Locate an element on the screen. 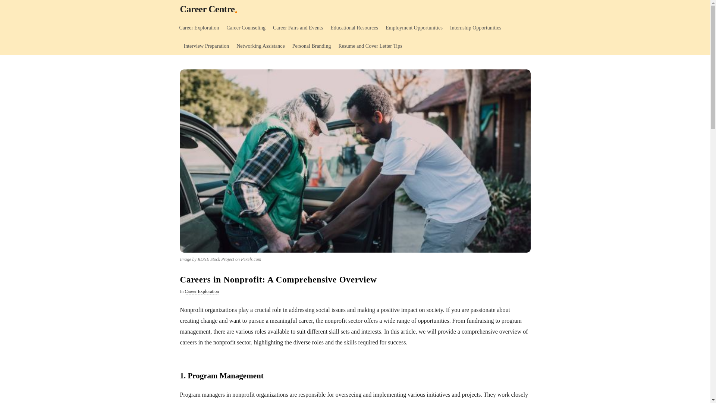 This screenshot has height=403, width=716. Internship Opportunities is located at coordinates (475, 27).